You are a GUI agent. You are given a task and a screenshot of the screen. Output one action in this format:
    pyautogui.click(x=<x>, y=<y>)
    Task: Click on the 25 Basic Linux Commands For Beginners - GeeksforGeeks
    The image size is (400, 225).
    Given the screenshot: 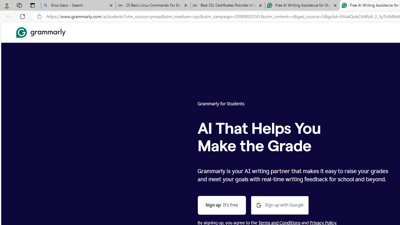 What is the action you would take?
    pyautogui.click(x=153, y=6)
    